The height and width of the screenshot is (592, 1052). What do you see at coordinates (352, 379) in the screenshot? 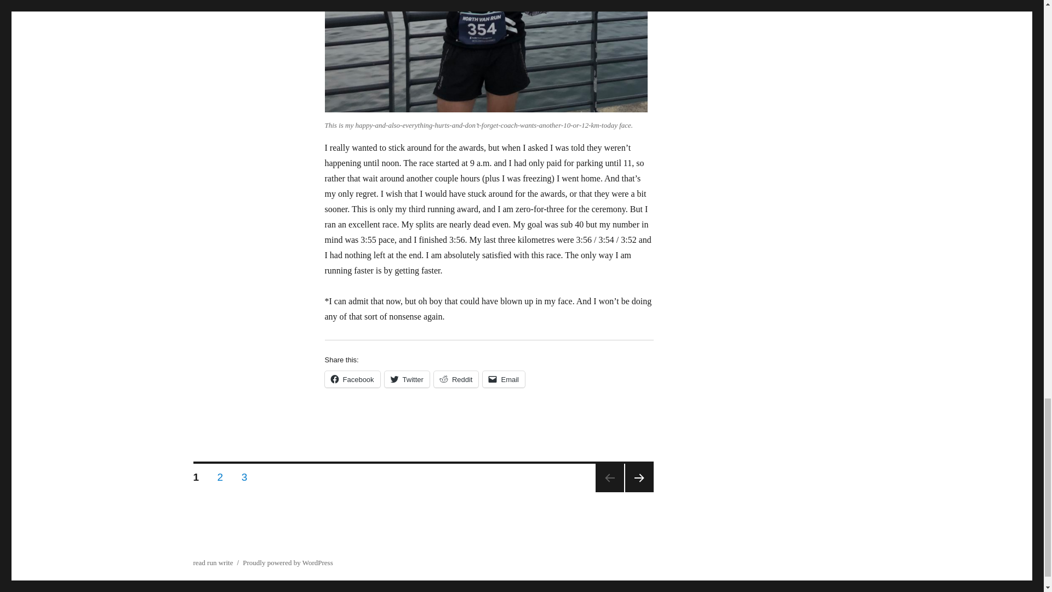
I see `Click to share on Reddit` at bounding box center [352, 379].